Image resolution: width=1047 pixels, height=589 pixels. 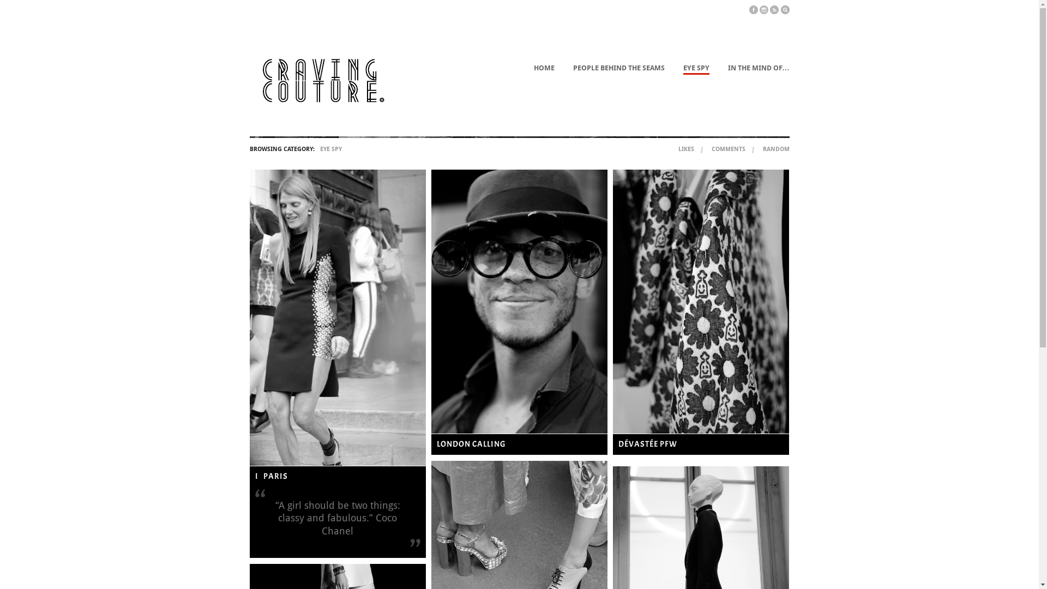 I want to click on LONDON CALLING, so click(x=471, y=444).